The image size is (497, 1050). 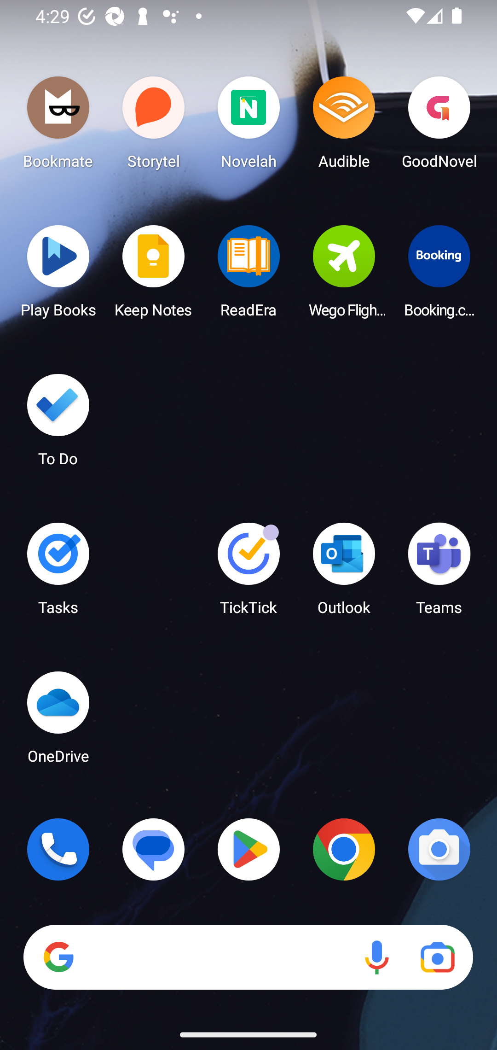 I want to click on TickTick TickTick has 3 notifications, so click(x=248, y=573).